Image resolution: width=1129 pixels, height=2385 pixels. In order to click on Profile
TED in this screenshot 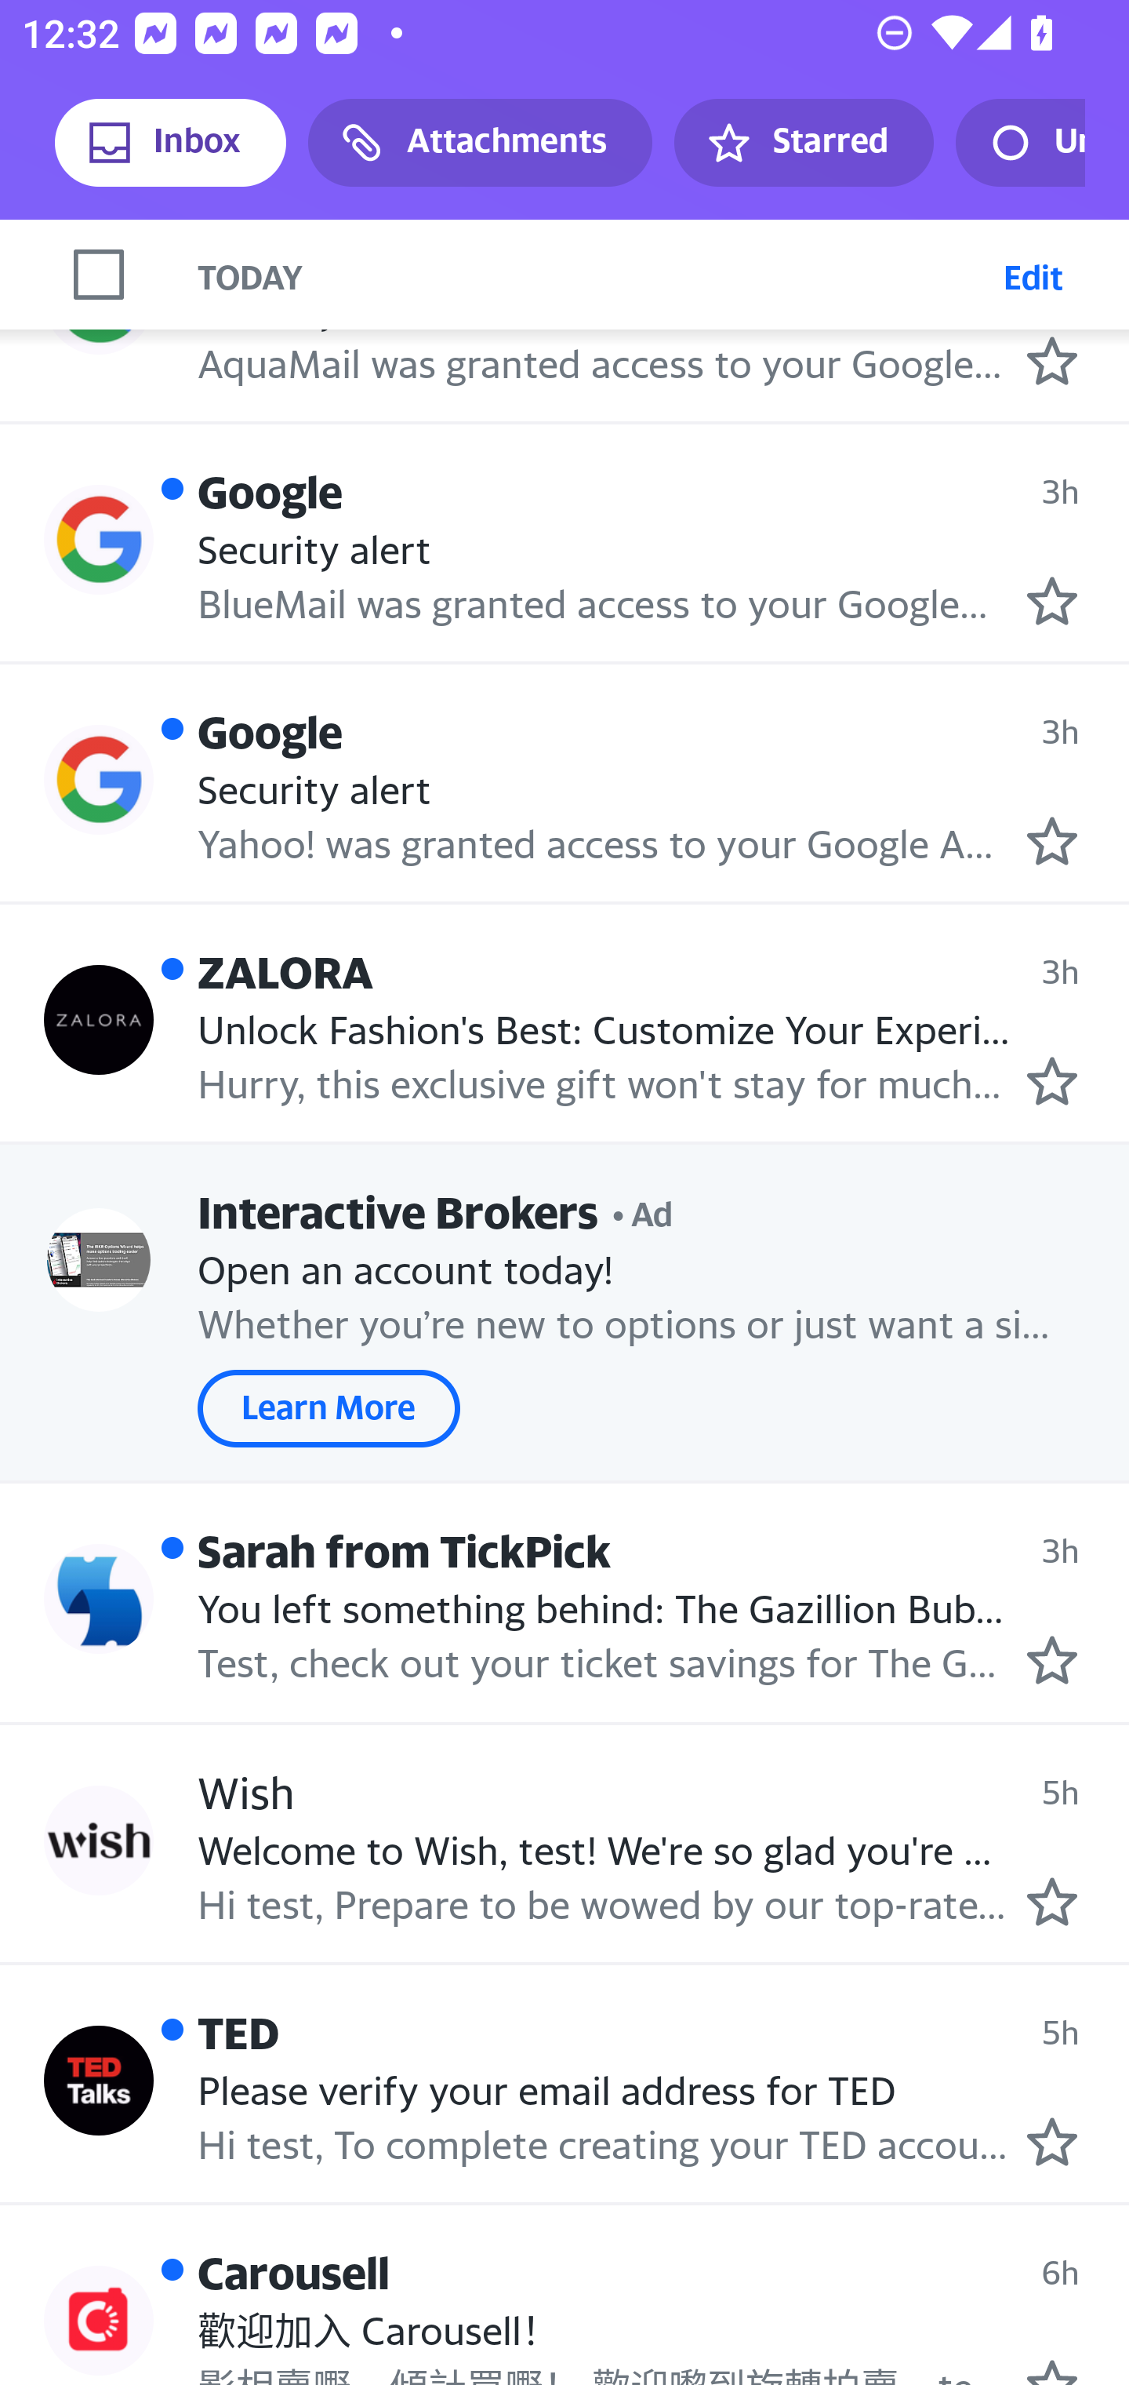, I will do `click(99, 2079)`.